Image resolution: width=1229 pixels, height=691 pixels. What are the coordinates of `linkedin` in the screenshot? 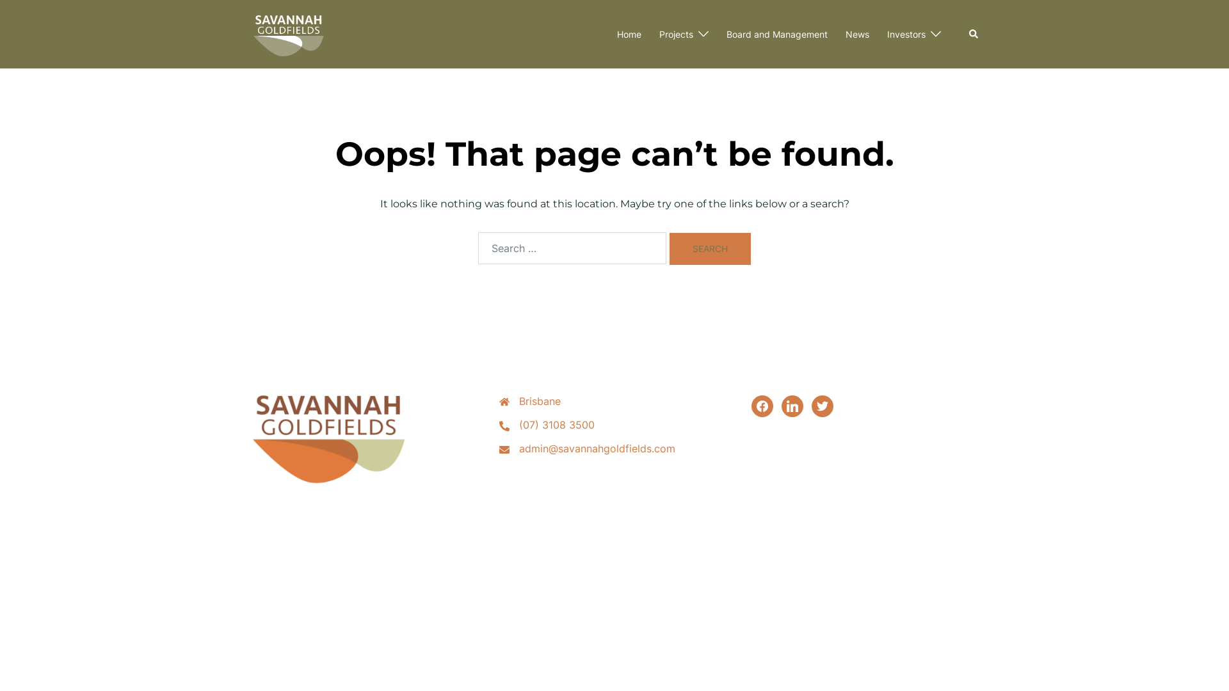 It's located at (792, 406).